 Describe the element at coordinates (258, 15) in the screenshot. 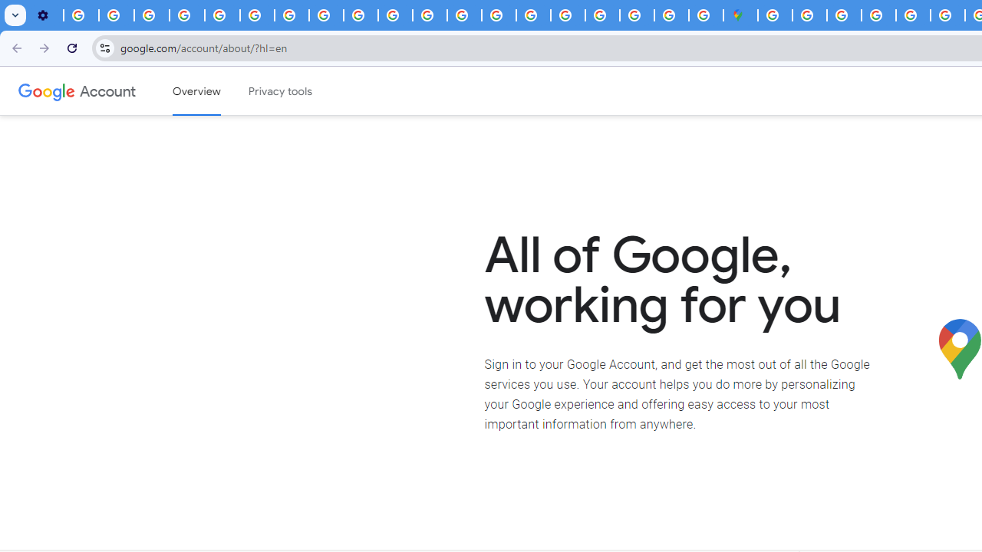

I see `YouTube` at that location.